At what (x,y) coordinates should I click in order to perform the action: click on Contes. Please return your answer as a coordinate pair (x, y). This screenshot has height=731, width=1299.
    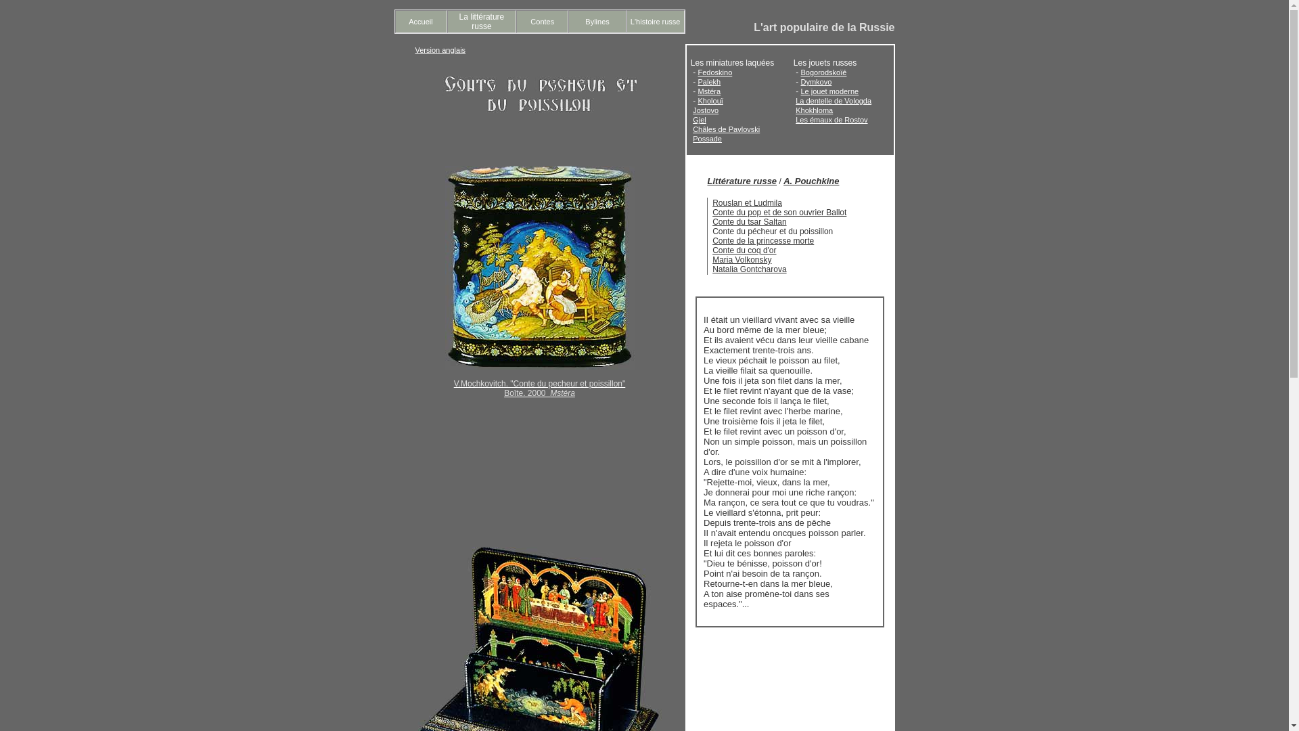
    Looking at the image, I should click on (543, 22).